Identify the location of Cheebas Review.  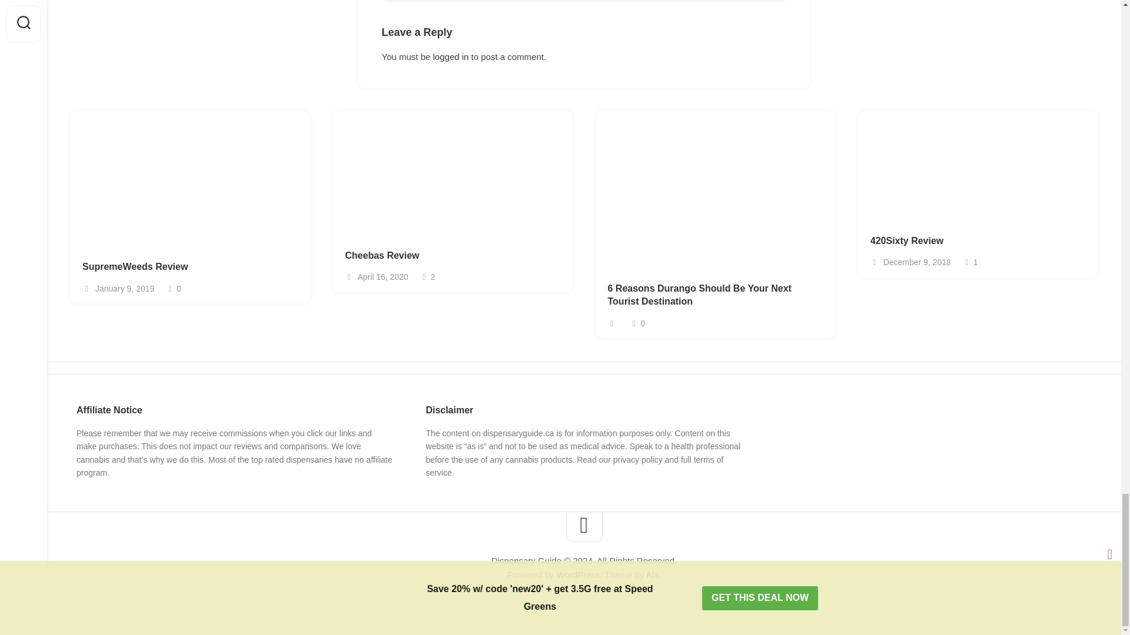
(970, 262).